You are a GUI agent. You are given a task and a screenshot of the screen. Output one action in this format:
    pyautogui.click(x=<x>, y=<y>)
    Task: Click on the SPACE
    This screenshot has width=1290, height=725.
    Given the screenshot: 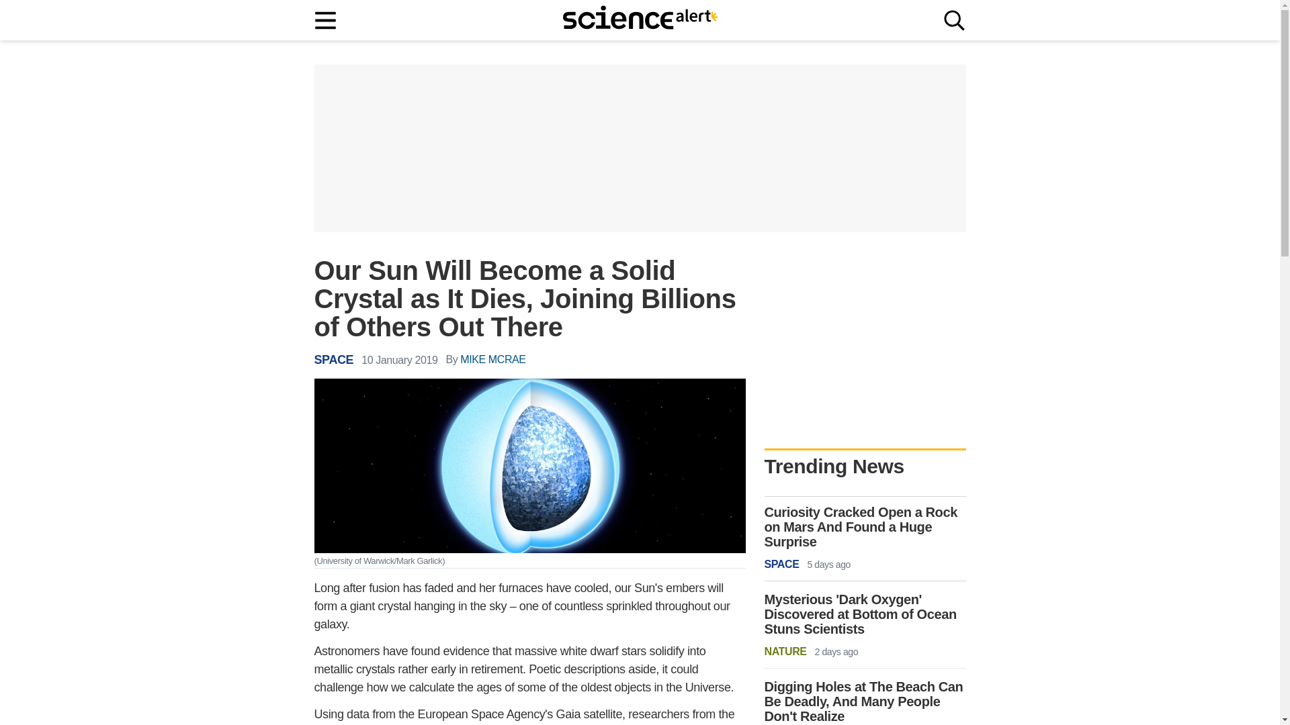 What is the action you would take?
    pyautogui.click(x=782, y=565)
    